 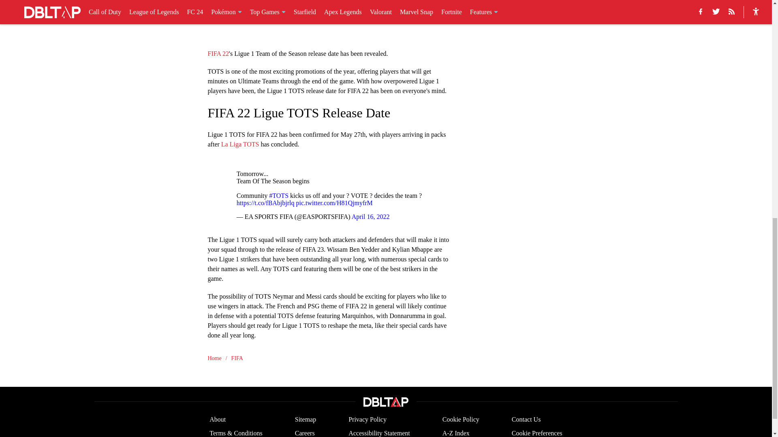 What do you see at coordinates (237, 358) in the screenshot?
I see `FIFA` at bounding box center [237, 358].